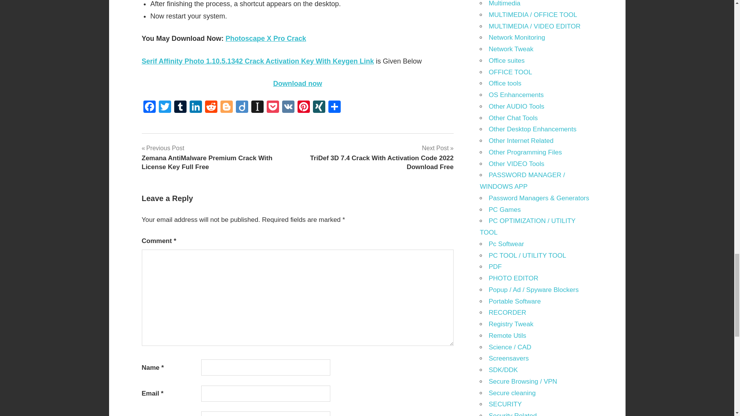 The image size is (740, 416). What do you see at coordinates (165, 107) in the screenshot?
I see `Twitter` at bounding box center [165, 107].